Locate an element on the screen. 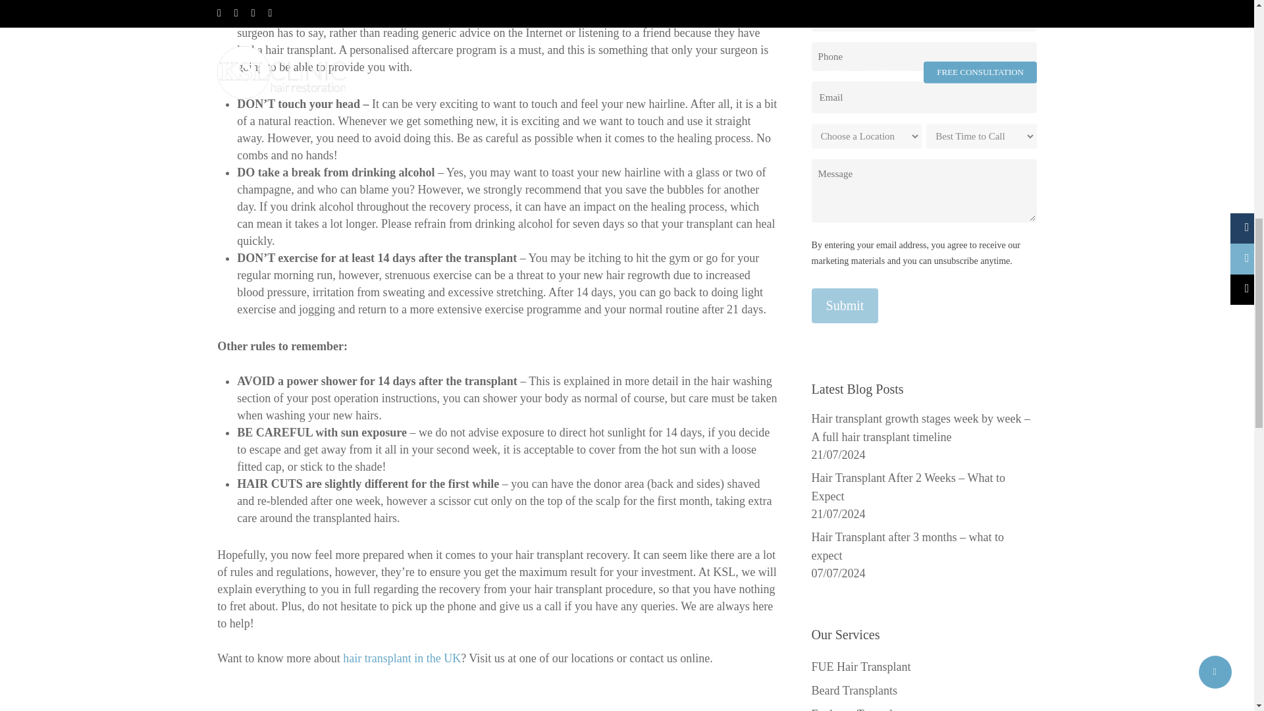  Submit is located at coordinates (845, 305).